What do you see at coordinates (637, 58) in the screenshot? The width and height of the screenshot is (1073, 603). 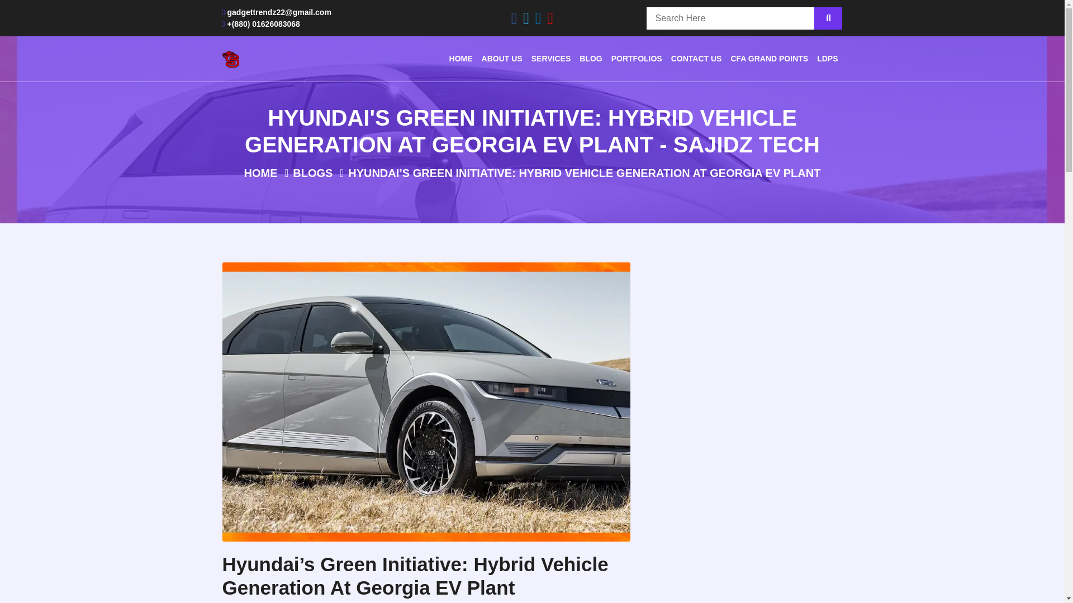 I see `PORTFOLIOS` at bounding box center [637, 58].